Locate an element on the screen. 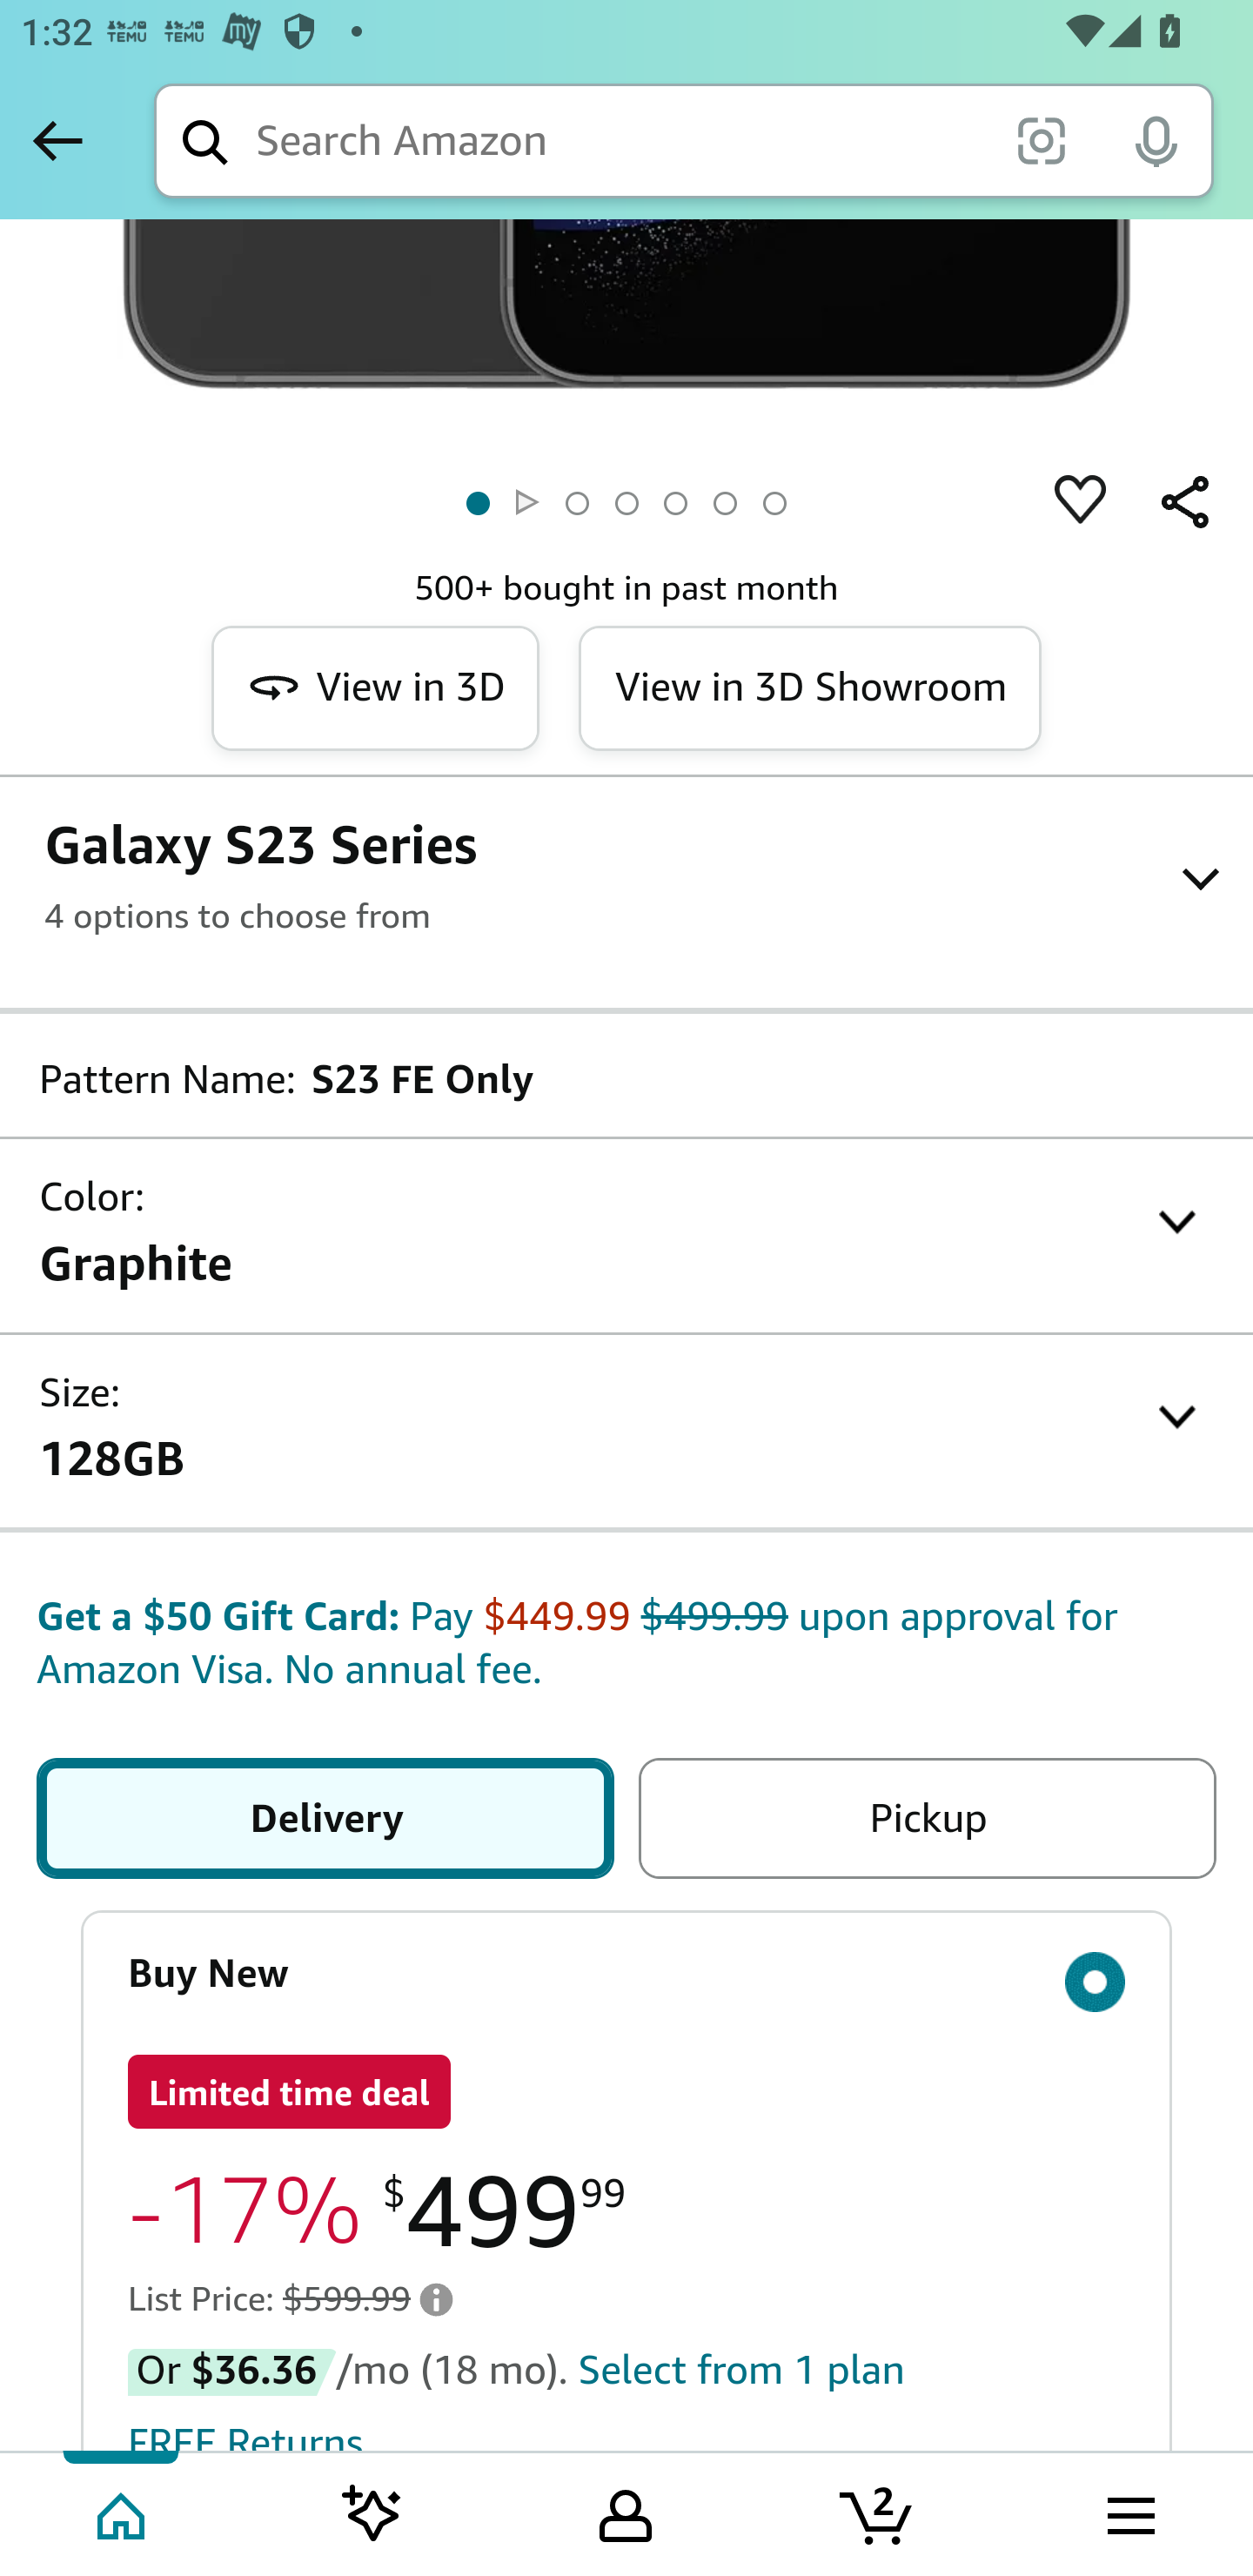  Back is located at coordinates (57, 140).